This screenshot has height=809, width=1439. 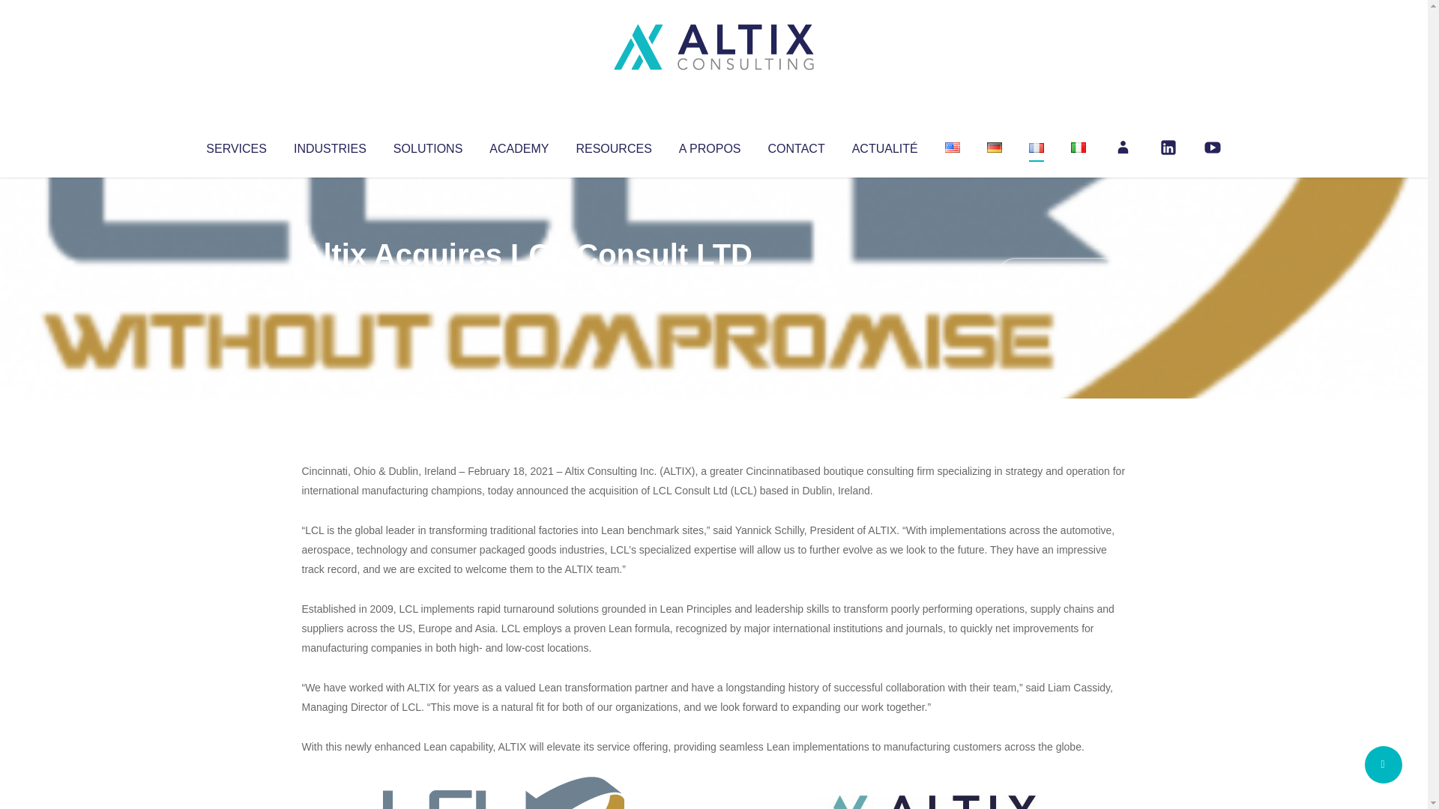 I want to click on INDUSTRIES, so click(x=330, y=145).